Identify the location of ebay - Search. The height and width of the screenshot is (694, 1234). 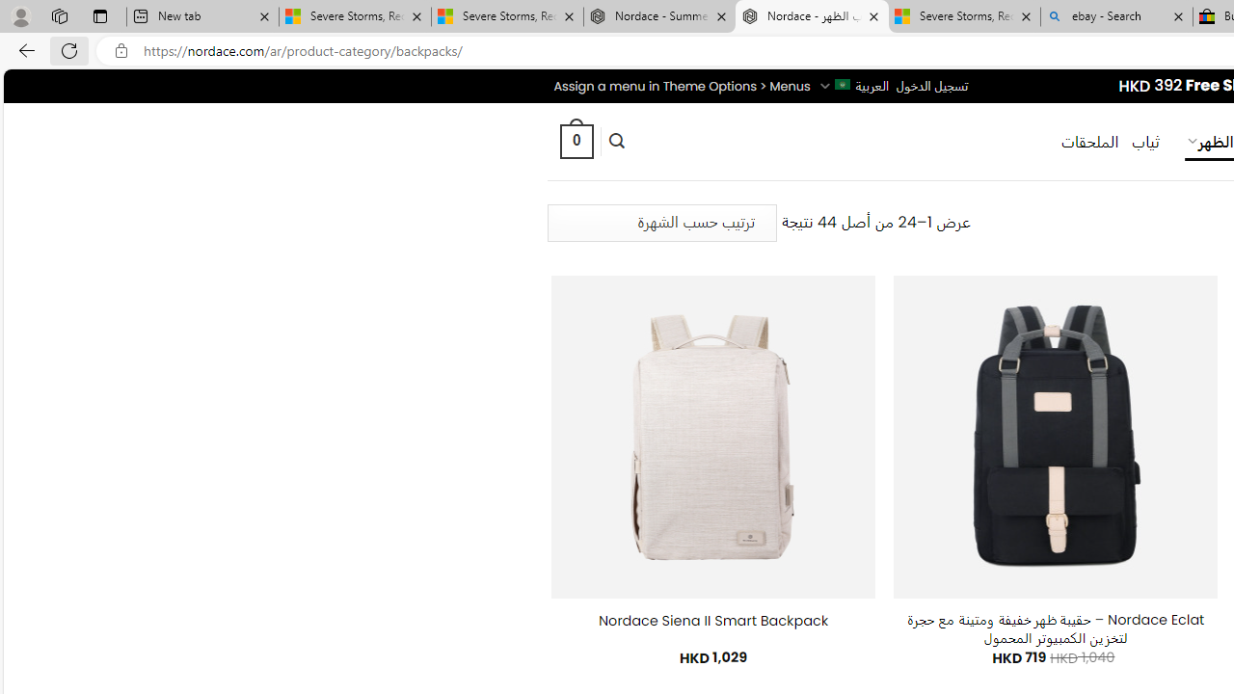
(1116, 17).